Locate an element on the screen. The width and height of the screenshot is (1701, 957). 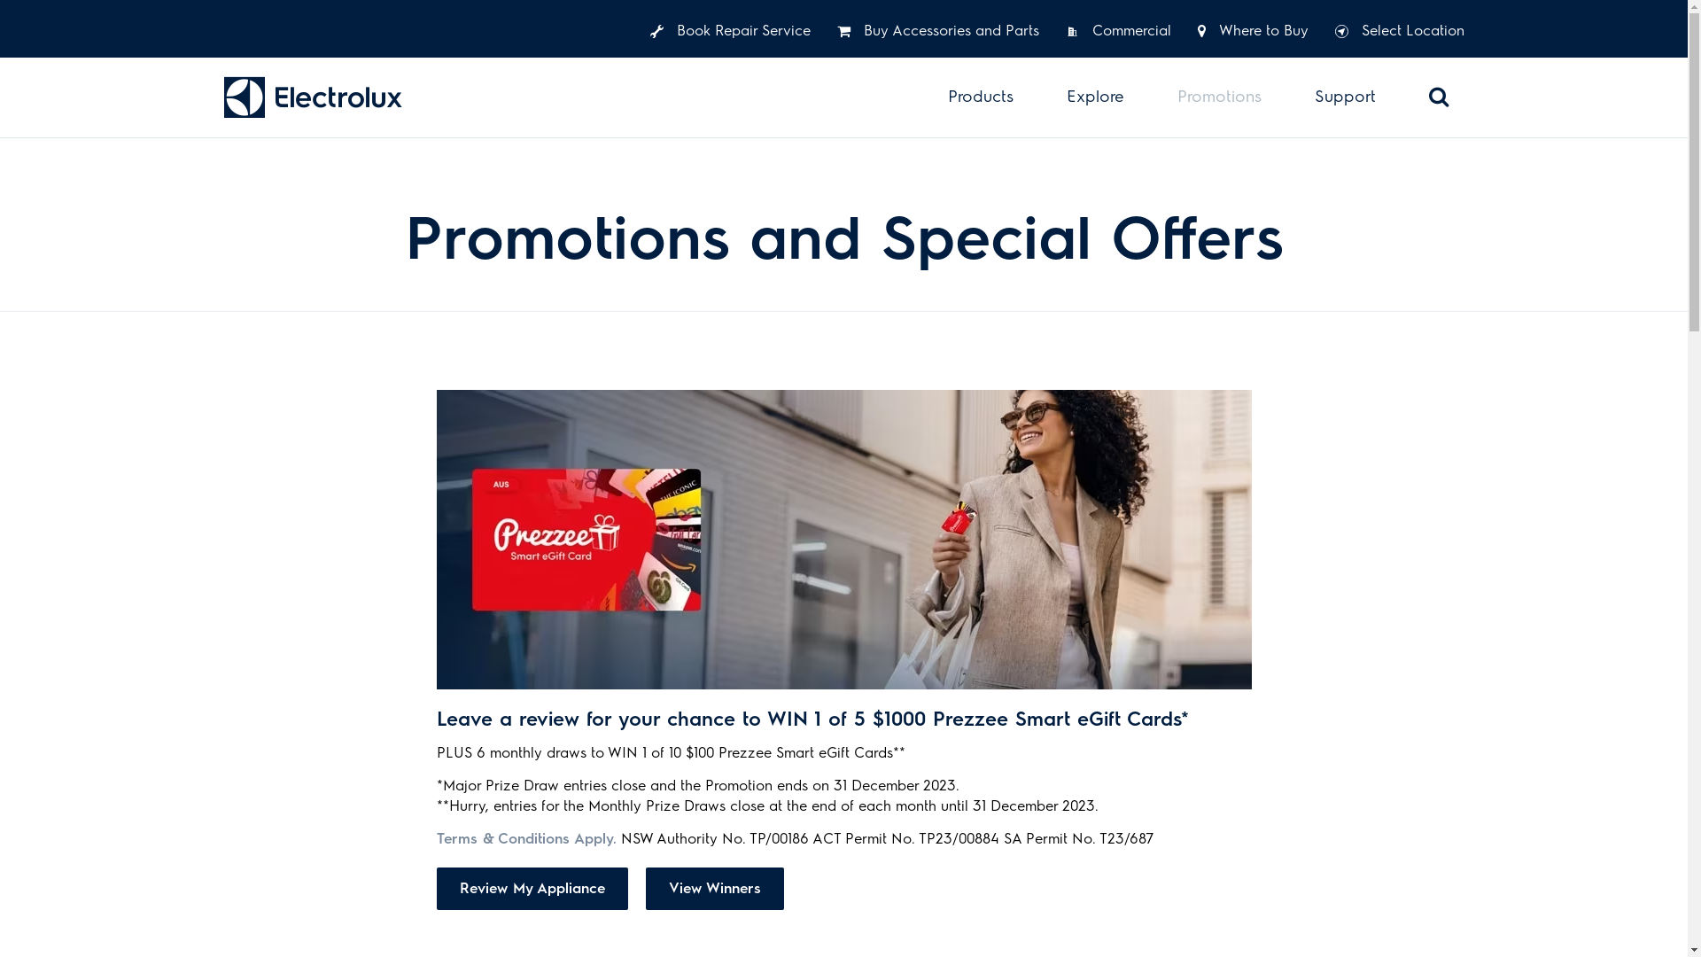
Buy Accessories and Parts is located at coordinates (937, 31).